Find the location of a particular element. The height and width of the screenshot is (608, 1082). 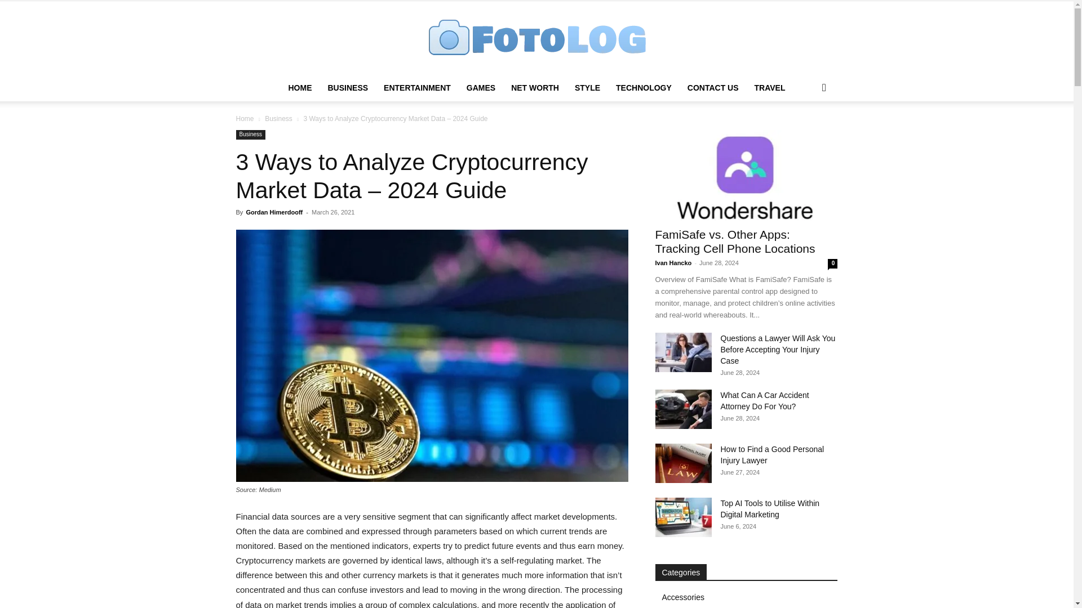

Gordan Himerdooff is located at coordinates (274, 212).